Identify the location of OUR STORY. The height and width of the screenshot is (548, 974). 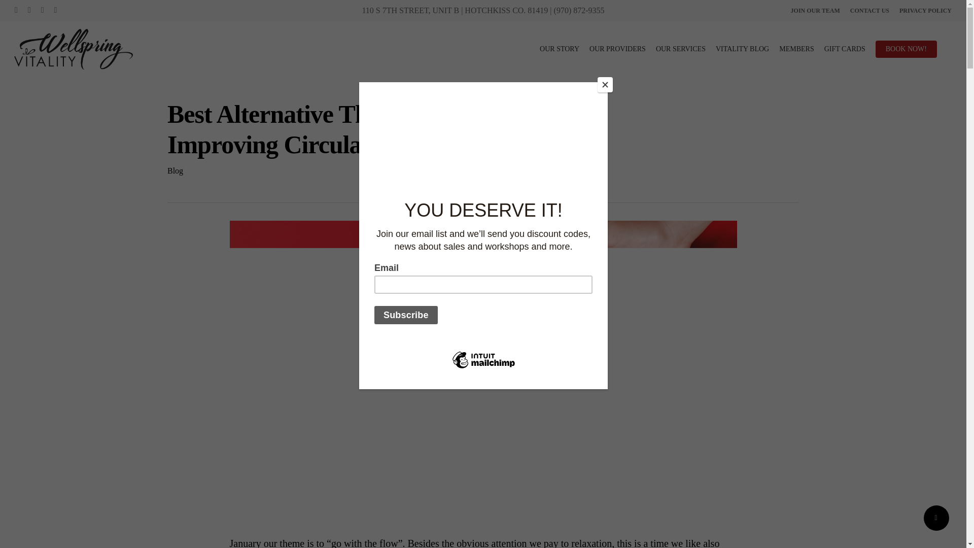
(559, 49).